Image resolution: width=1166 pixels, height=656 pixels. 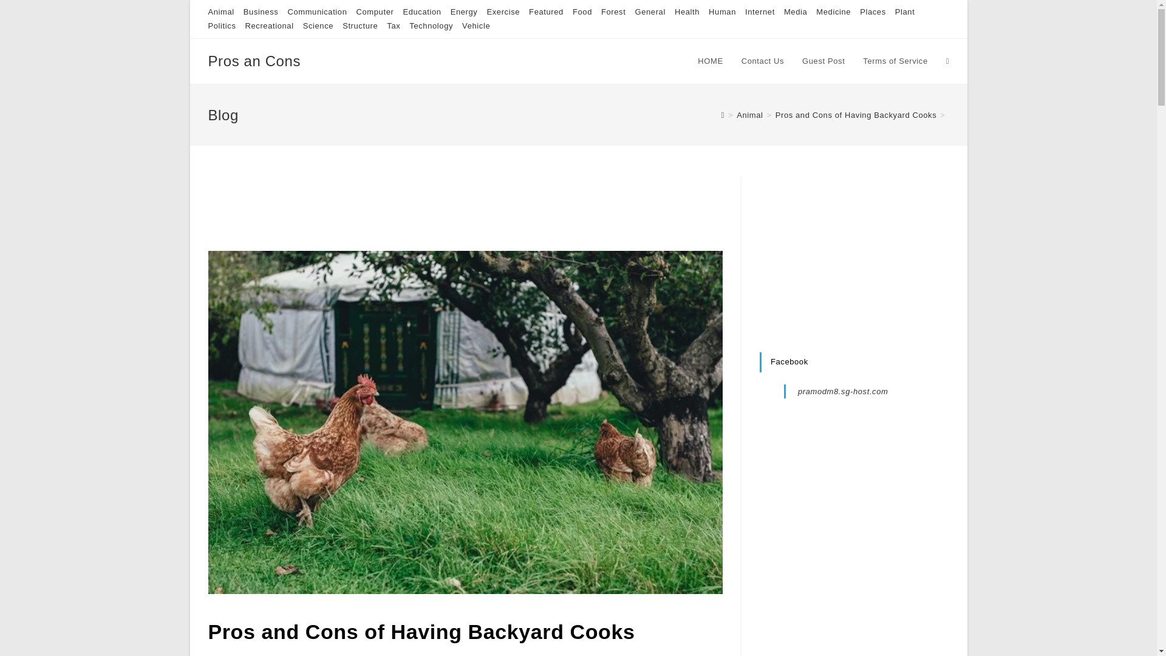 I want to click on Tax, so click(x=394, y=26).